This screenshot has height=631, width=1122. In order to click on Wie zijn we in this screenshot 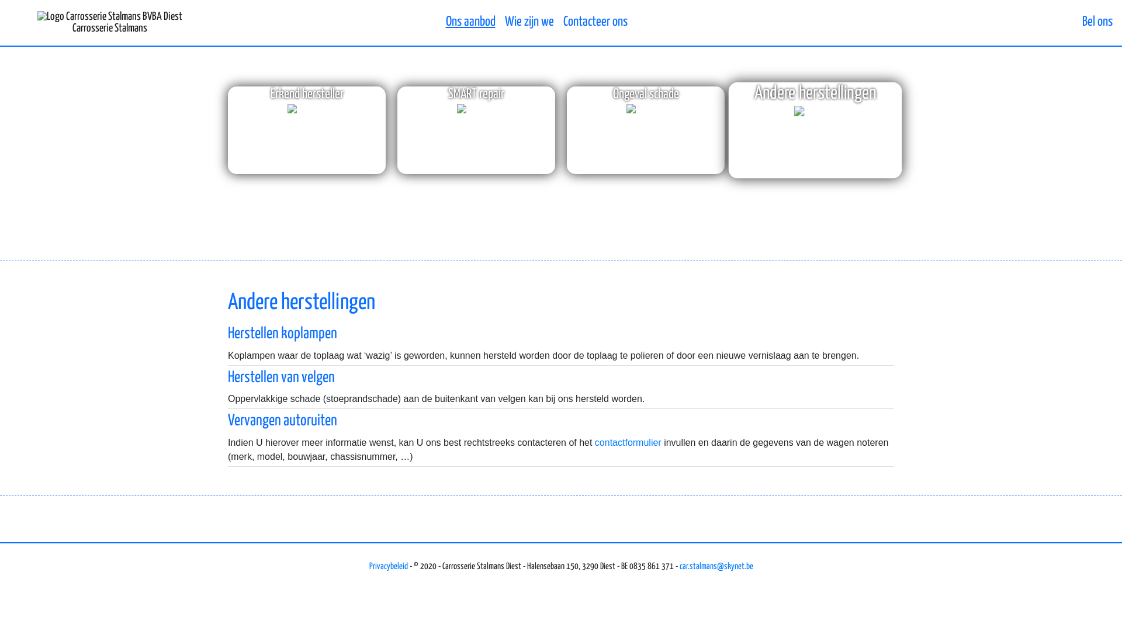, I will do `click(529, 22)`.